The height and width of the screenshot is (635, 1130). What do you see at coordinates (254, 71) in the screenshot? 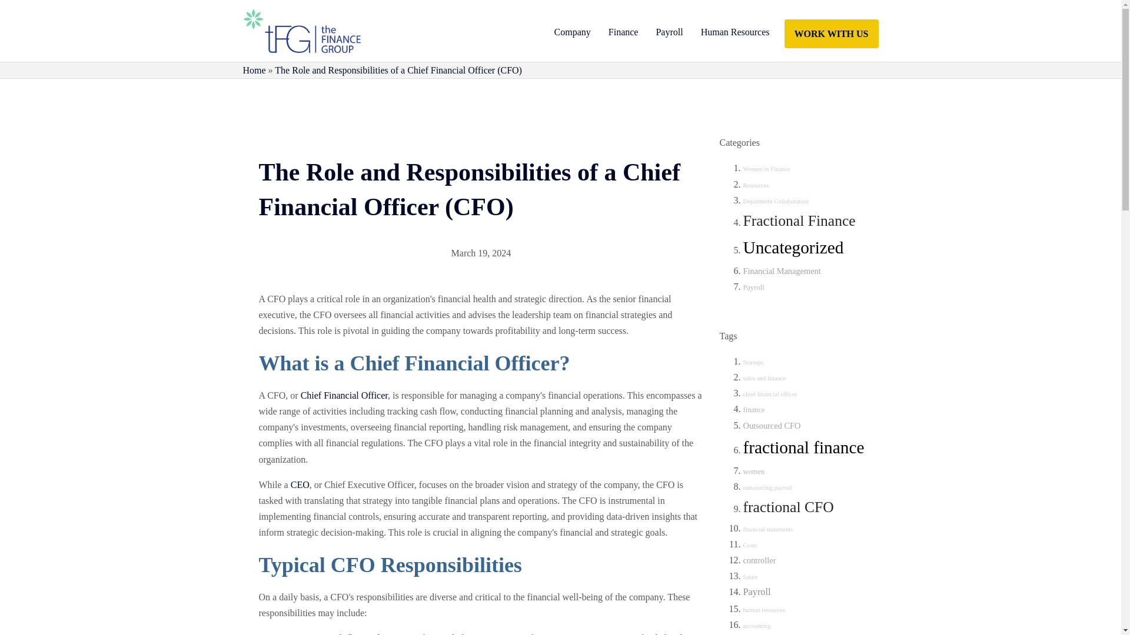
I see `Home` at bounding box center [254, 71].